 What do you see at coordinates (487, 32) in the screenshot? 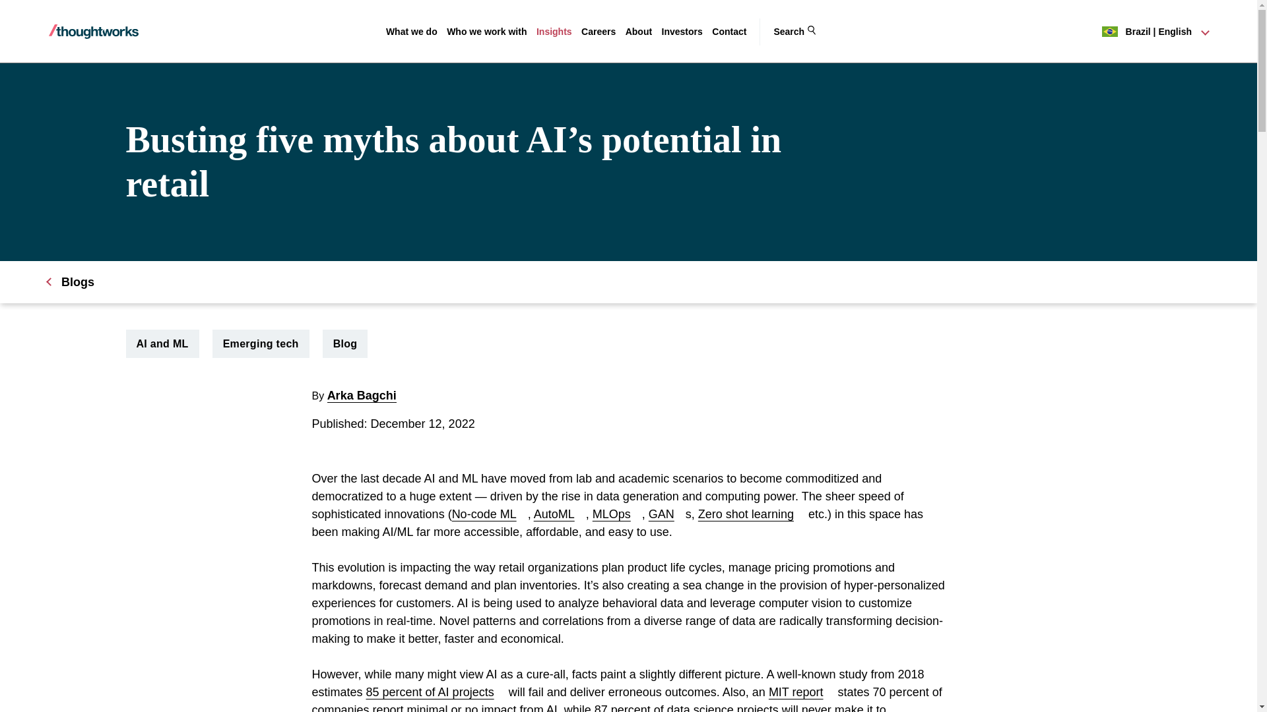
I see `Who we work with` at bounding box center [487, 32].